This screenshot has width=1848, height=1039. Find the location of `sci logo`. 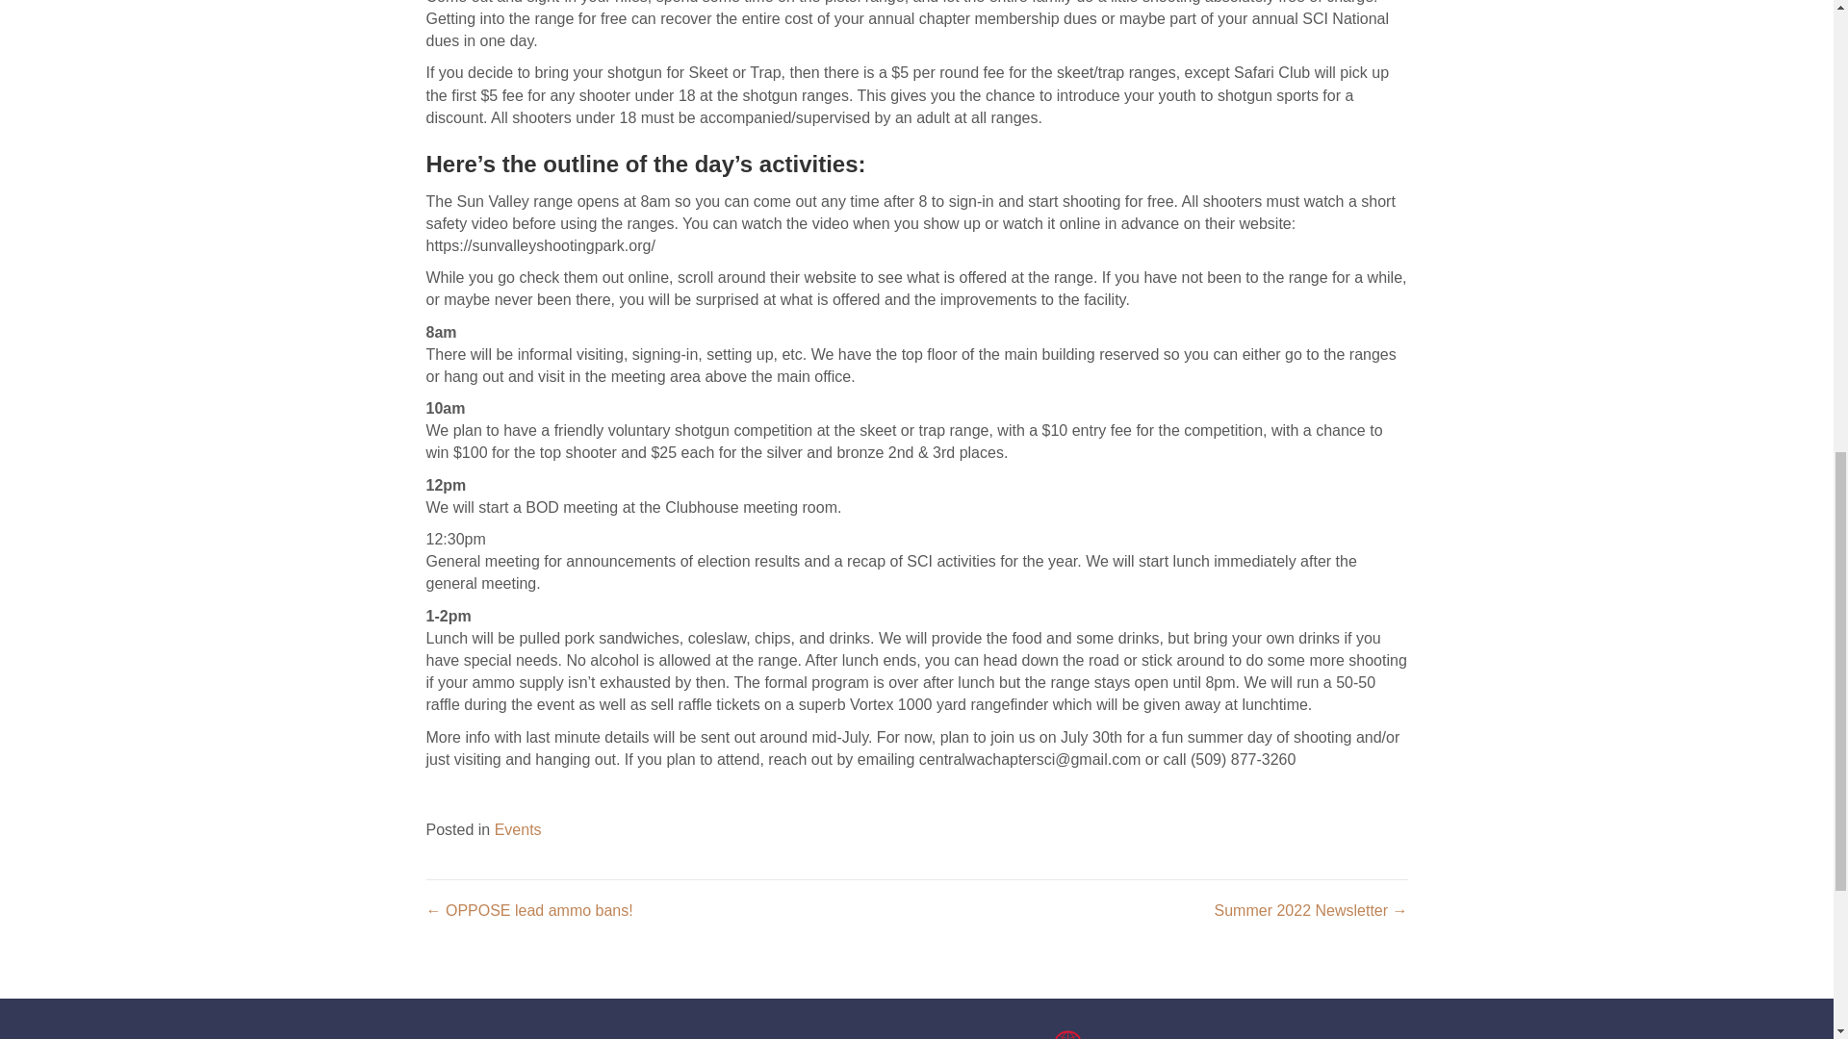

sci logo is located at coordinates (1026, 1035).